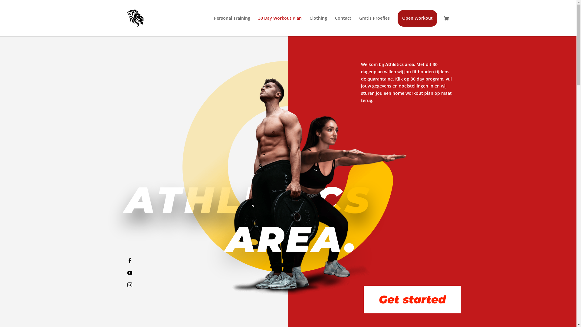  I want to click on Follow on Instagram, so click(130, 285).